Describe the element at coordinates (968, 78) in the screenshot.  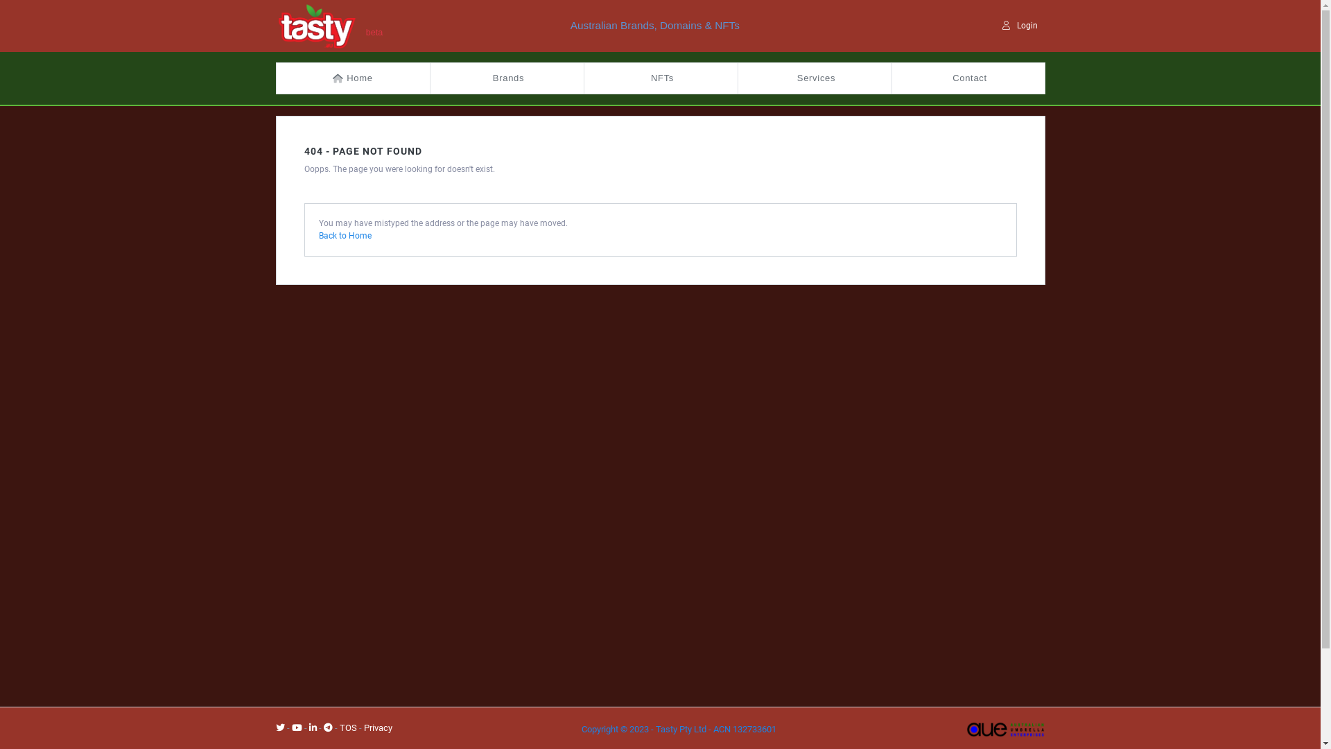
I see `Contact` at that location.